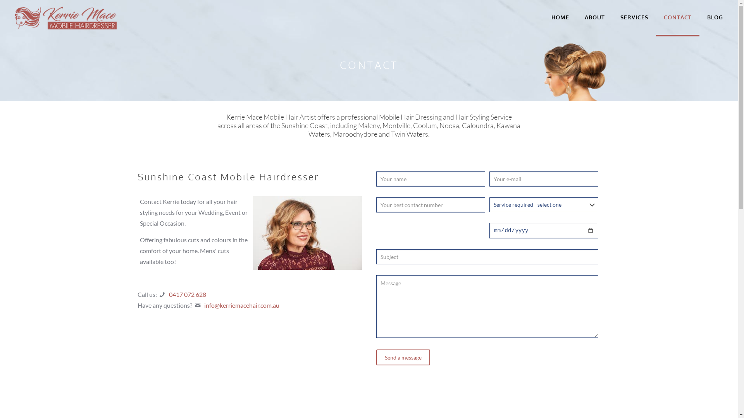  I want to click on info@kerriemacehair.com.au, so click(242, 305).